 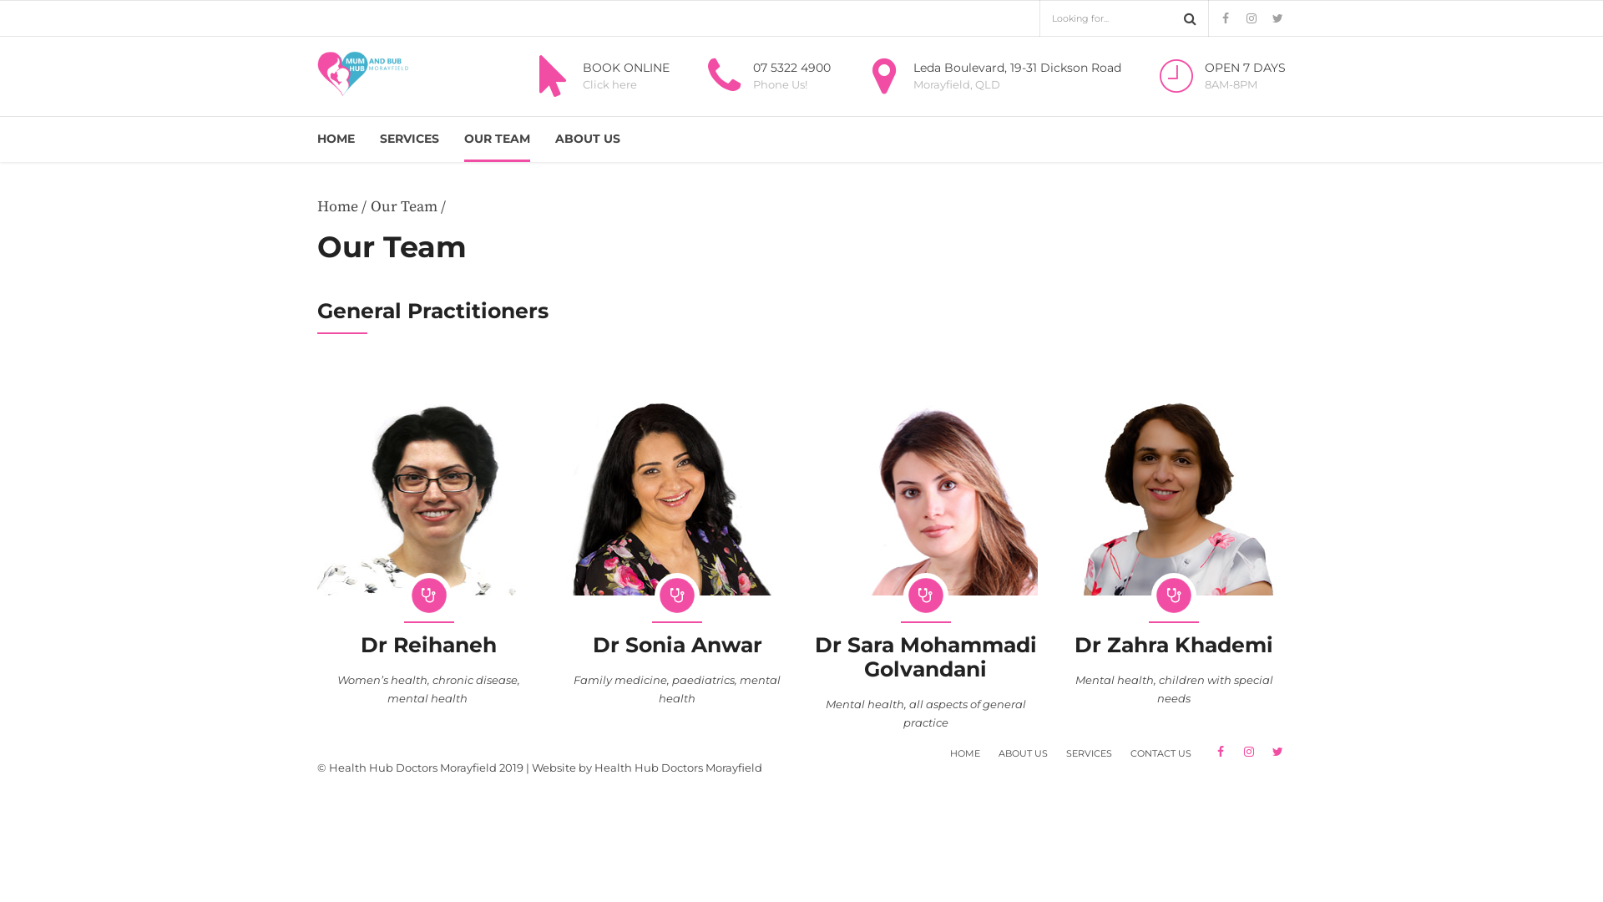 What do you see at coordinates (588, 139) in the screenshot?
I see `ABOUT US` at bounding box center [588, 139].